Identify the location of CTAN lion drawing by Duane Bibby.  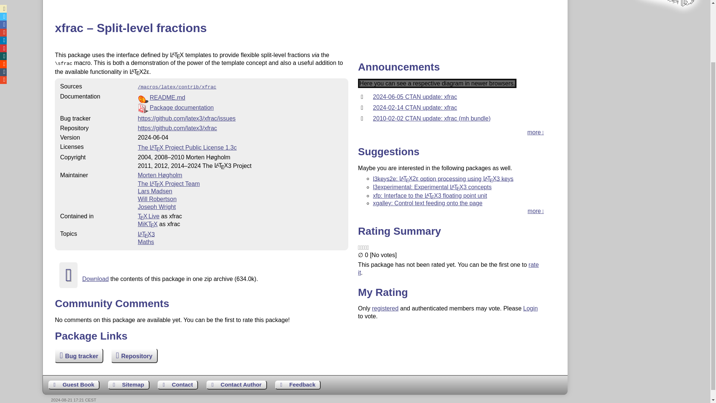
(665, 21).